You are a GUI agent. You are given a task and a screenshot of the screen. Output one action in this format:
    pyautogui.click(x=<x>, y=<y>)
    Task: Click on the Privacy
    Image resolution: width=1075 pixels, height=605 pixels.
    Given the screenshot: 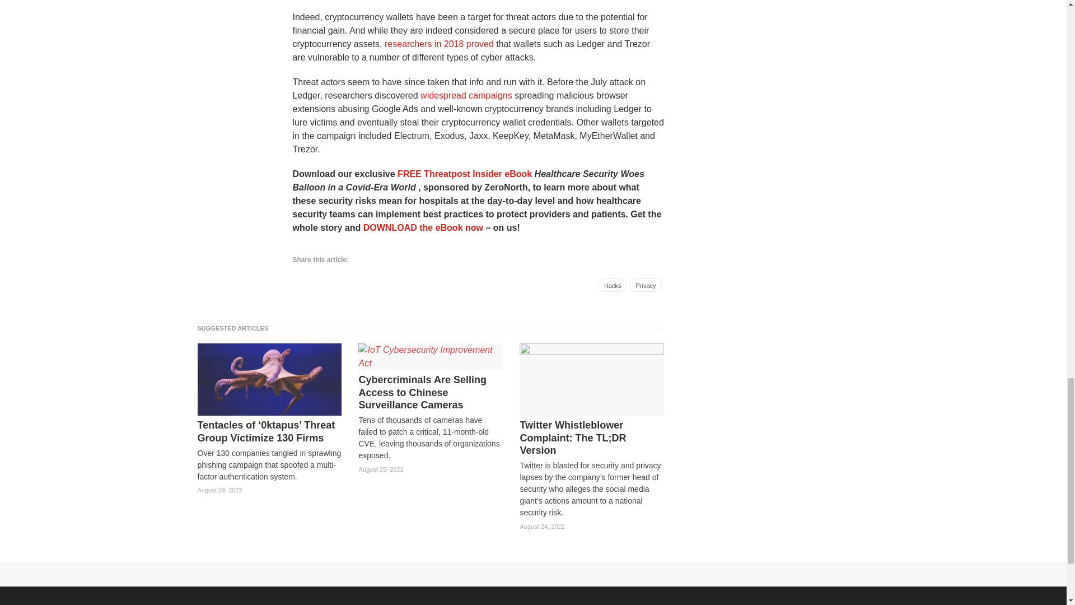 What is the action you would take?
    pyautogui.click(x=645, y=285)
    